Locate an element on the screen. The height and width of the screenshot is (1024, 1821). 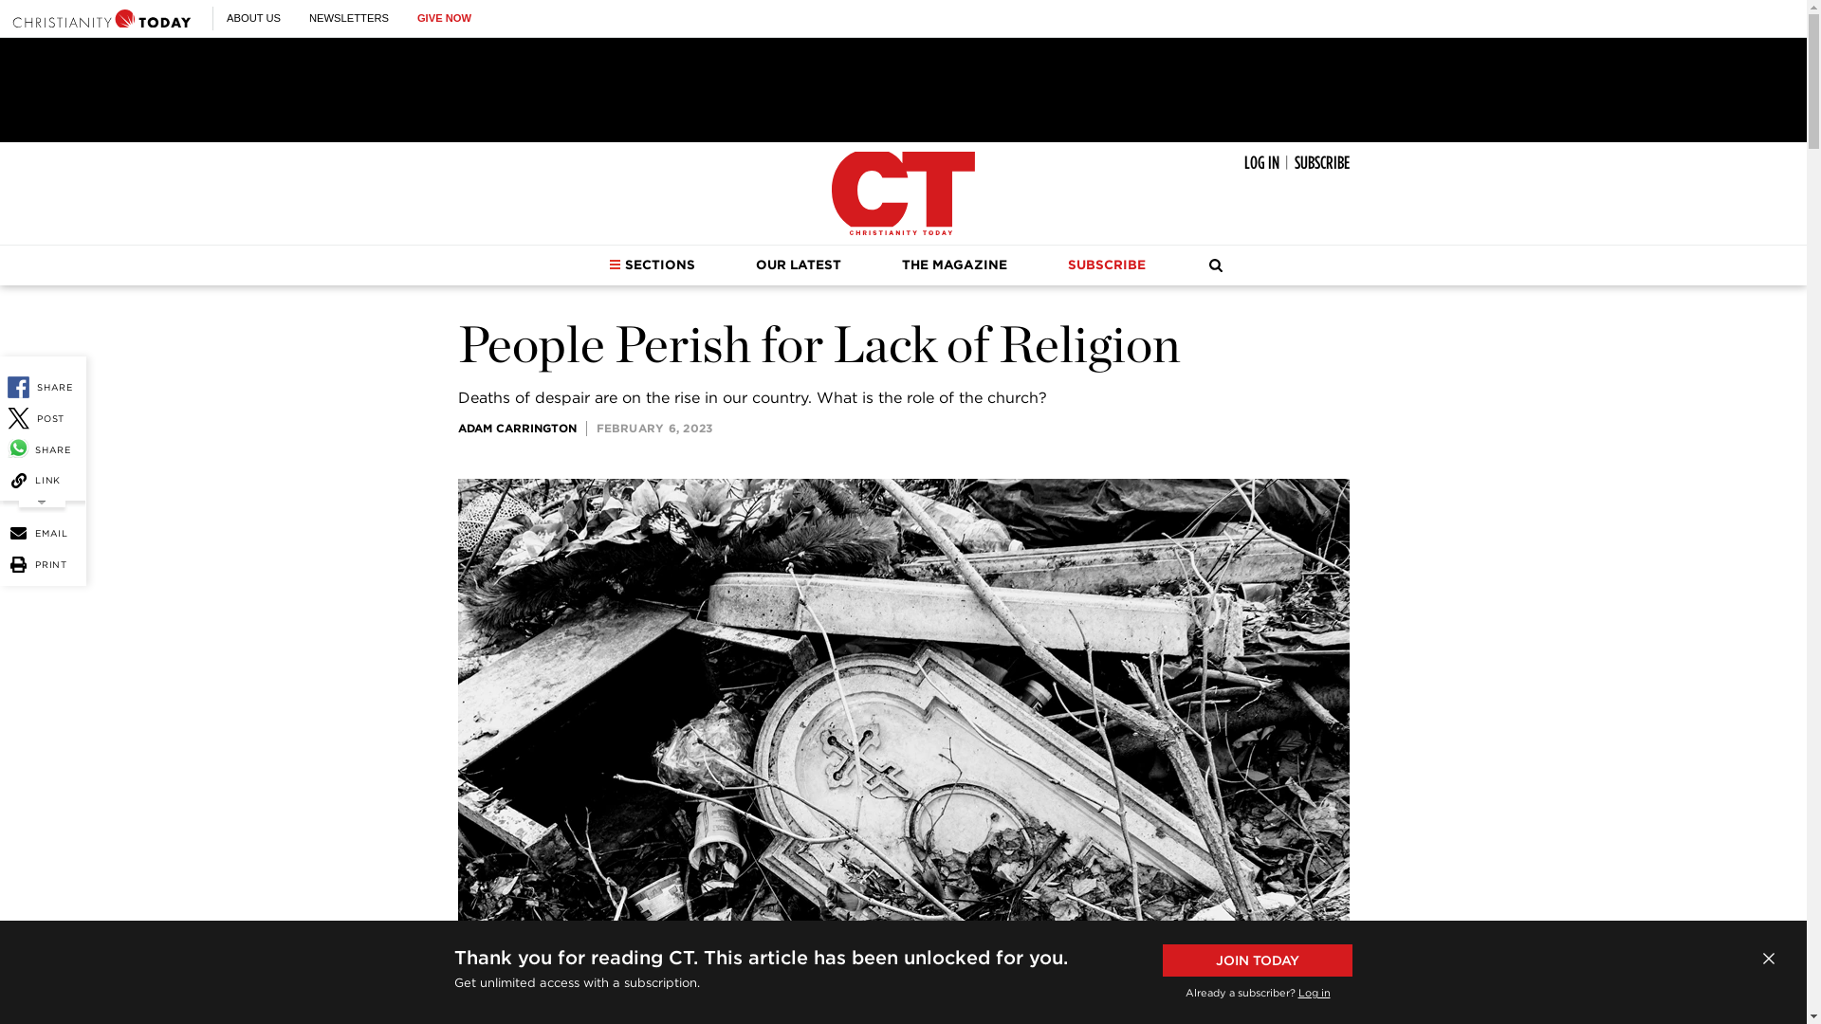
SECTIONS is located at coordinates (652, 265).